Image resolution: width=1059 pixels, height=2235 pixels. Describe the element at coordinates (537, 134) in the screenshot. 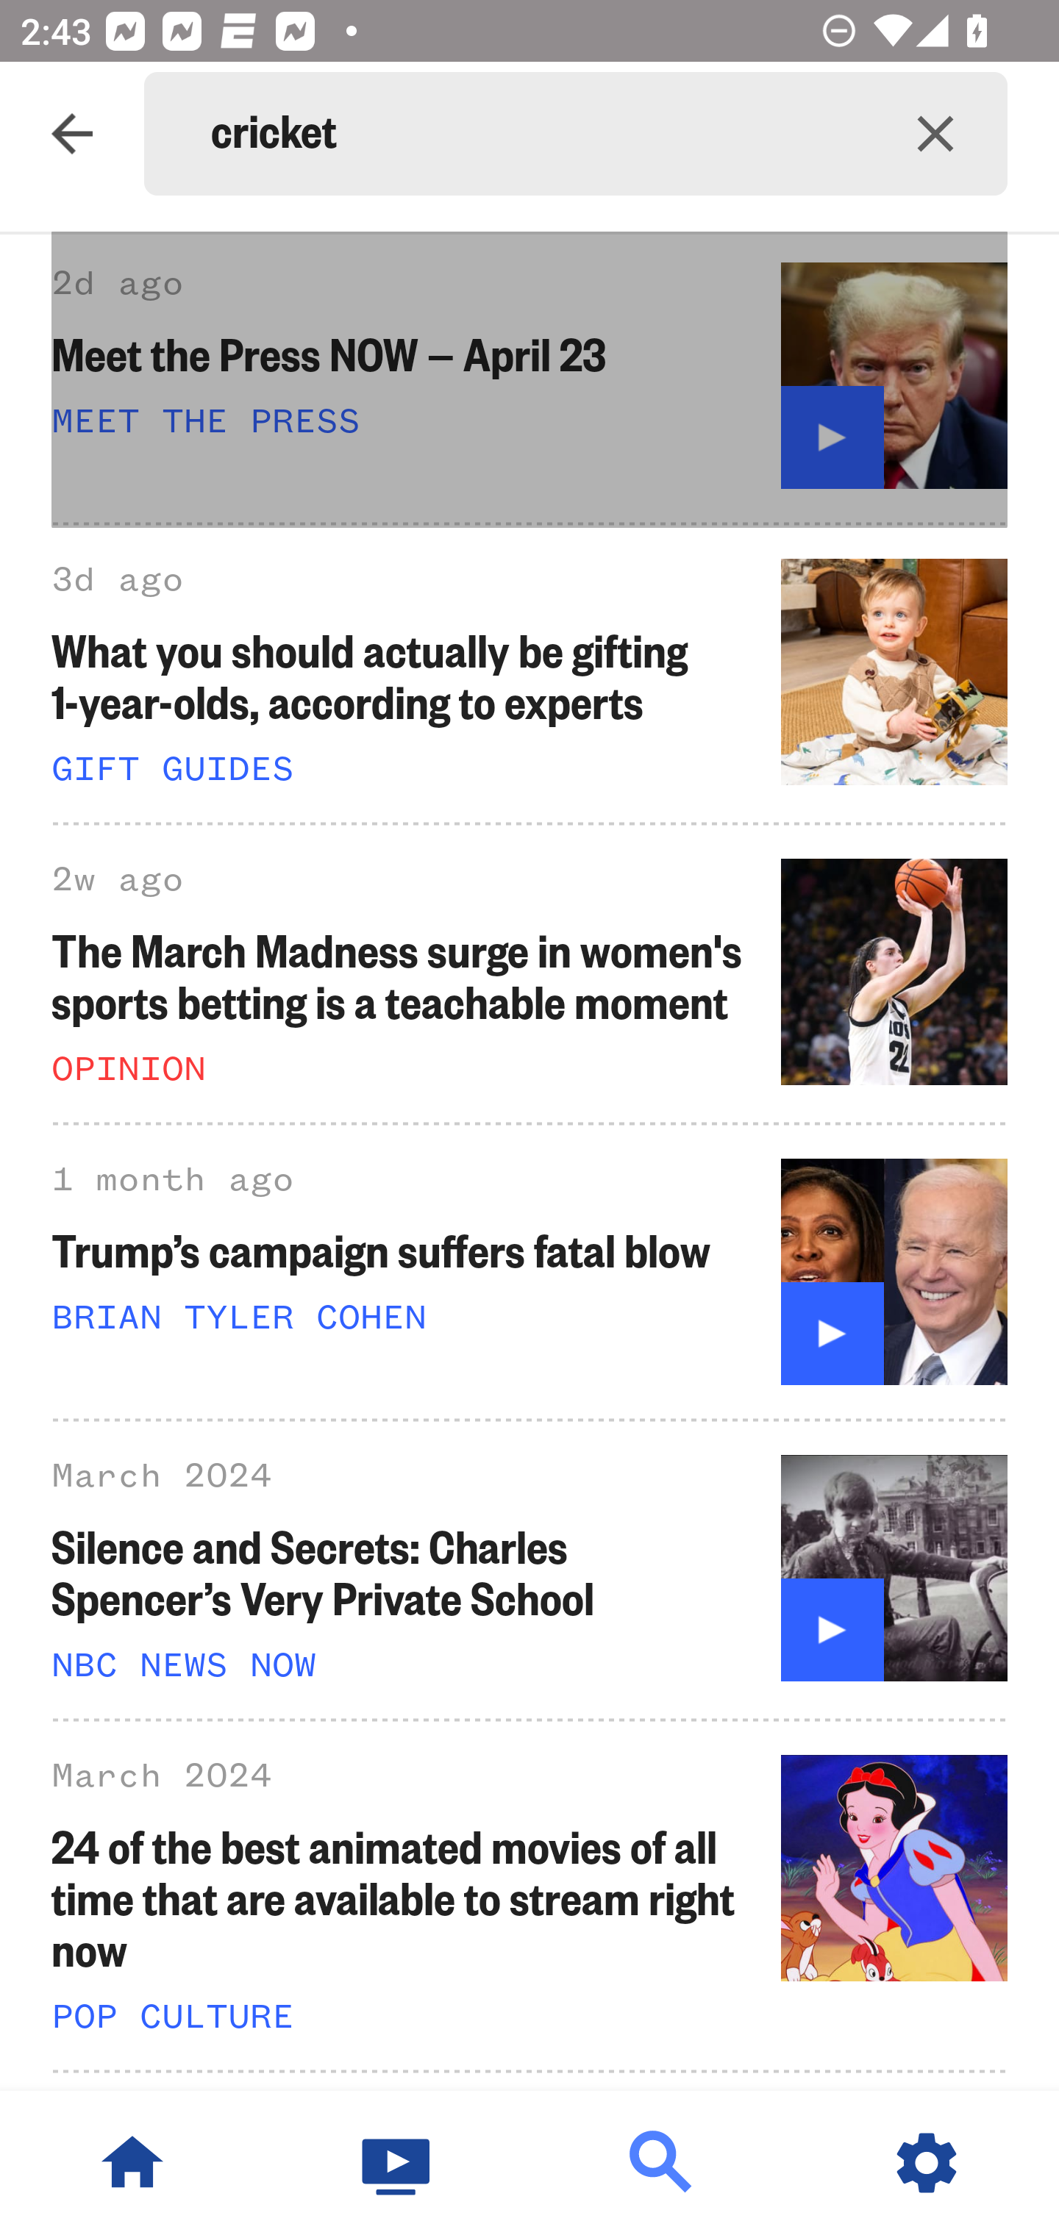

I see `cricket` at that location.